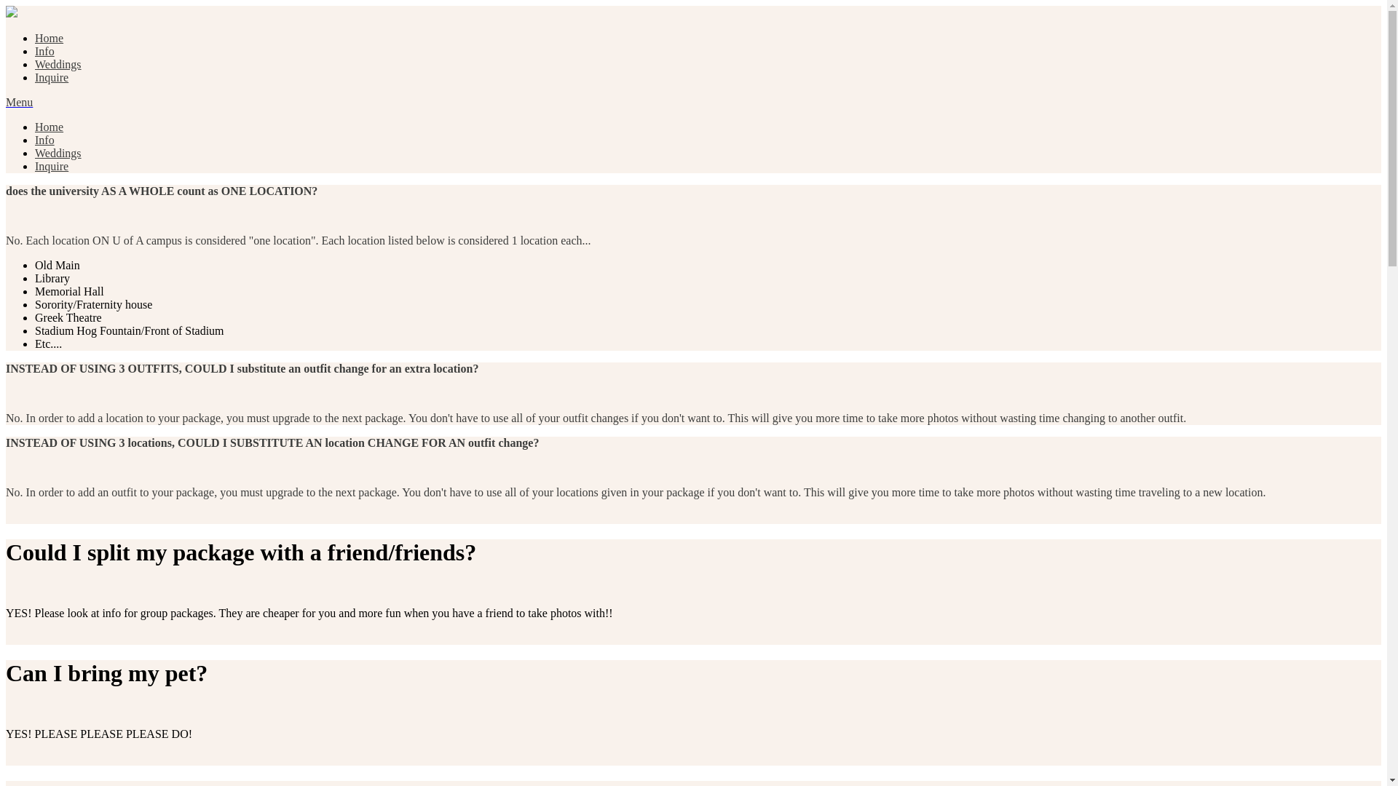 The height and width of the screenshot is (786, 1398). What do you see at coordinates (52, 166) in the screenshot?
I see `Inquire` at bounding box center [52, 166].